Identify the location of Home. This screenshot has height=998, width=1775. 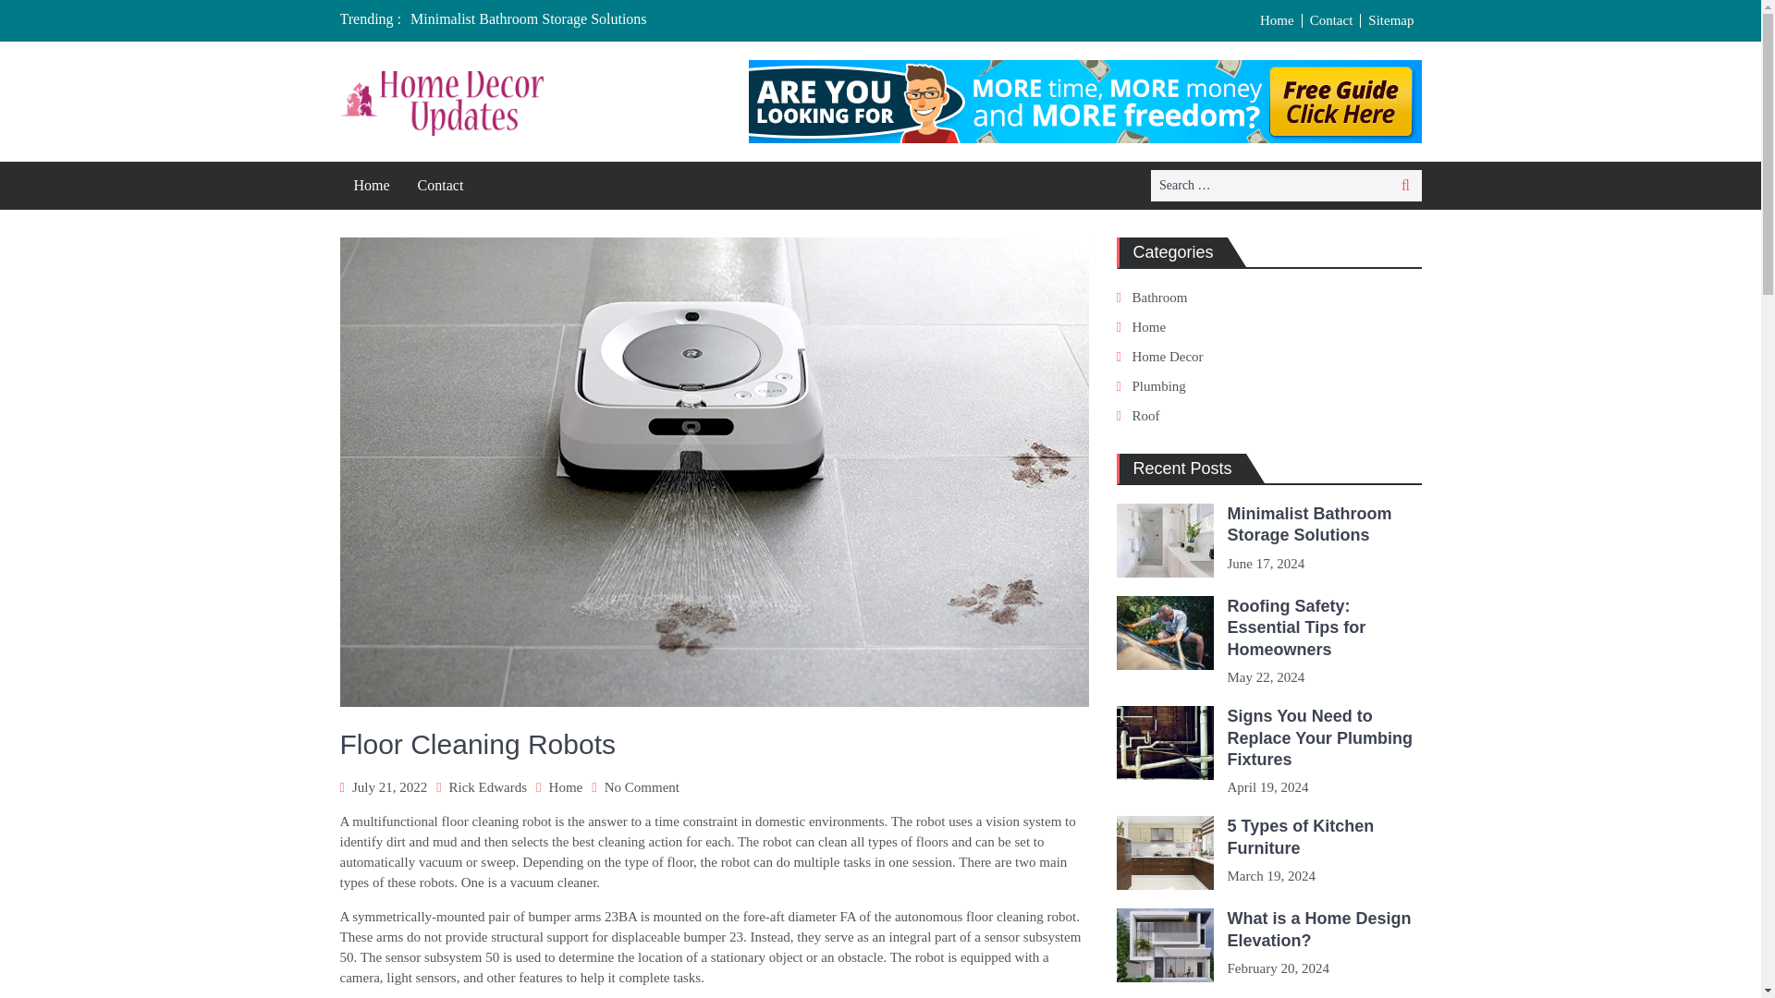
(372, 185).